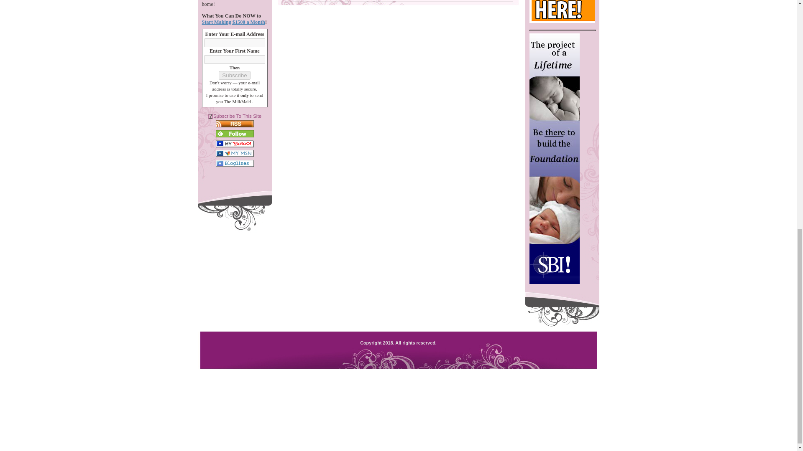 The image size is (803, 451). I want to click on Advertisement, so click(398, 430).